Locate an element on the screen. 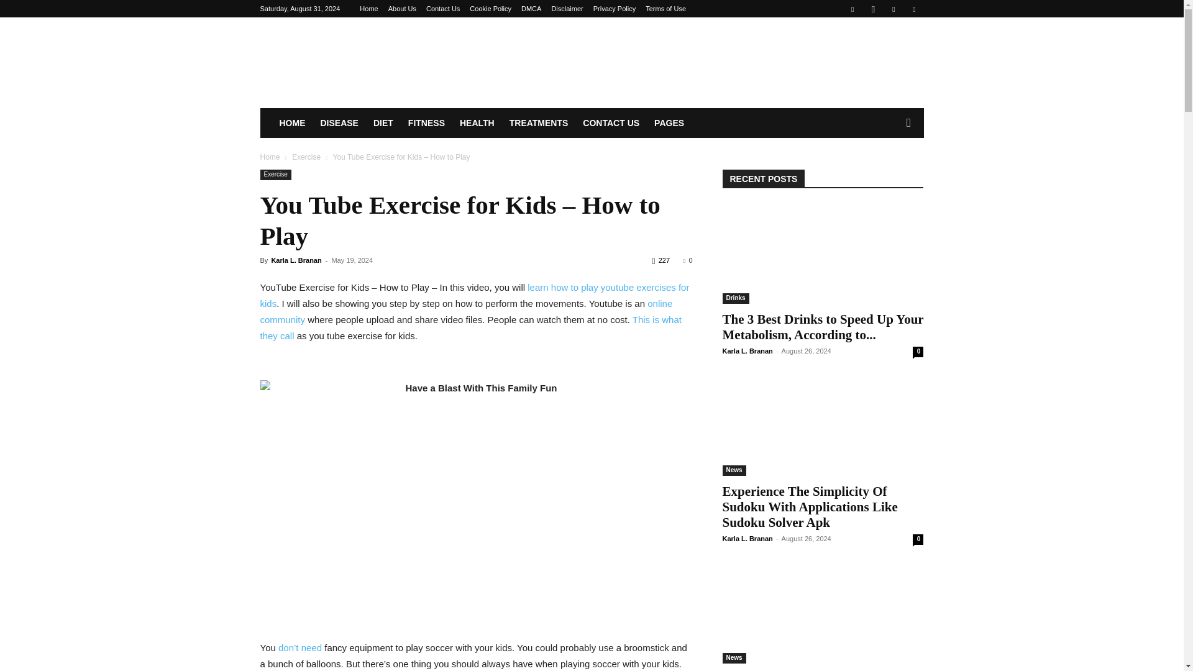  Facebook is located at coordinates (852, 9).